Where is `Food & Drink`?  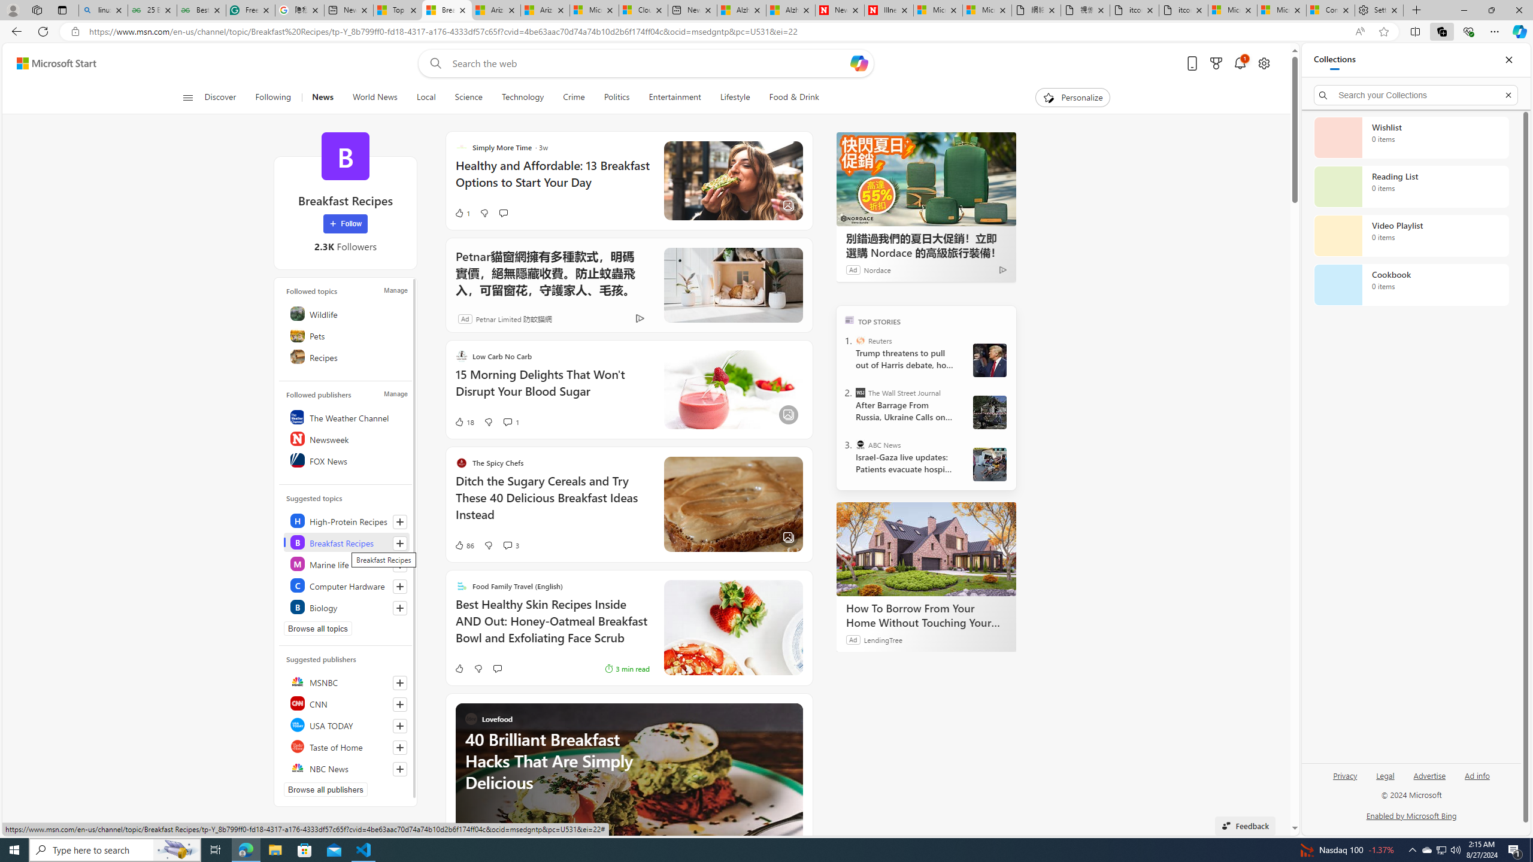 Food & Drink is located at coordinates (794, 98).